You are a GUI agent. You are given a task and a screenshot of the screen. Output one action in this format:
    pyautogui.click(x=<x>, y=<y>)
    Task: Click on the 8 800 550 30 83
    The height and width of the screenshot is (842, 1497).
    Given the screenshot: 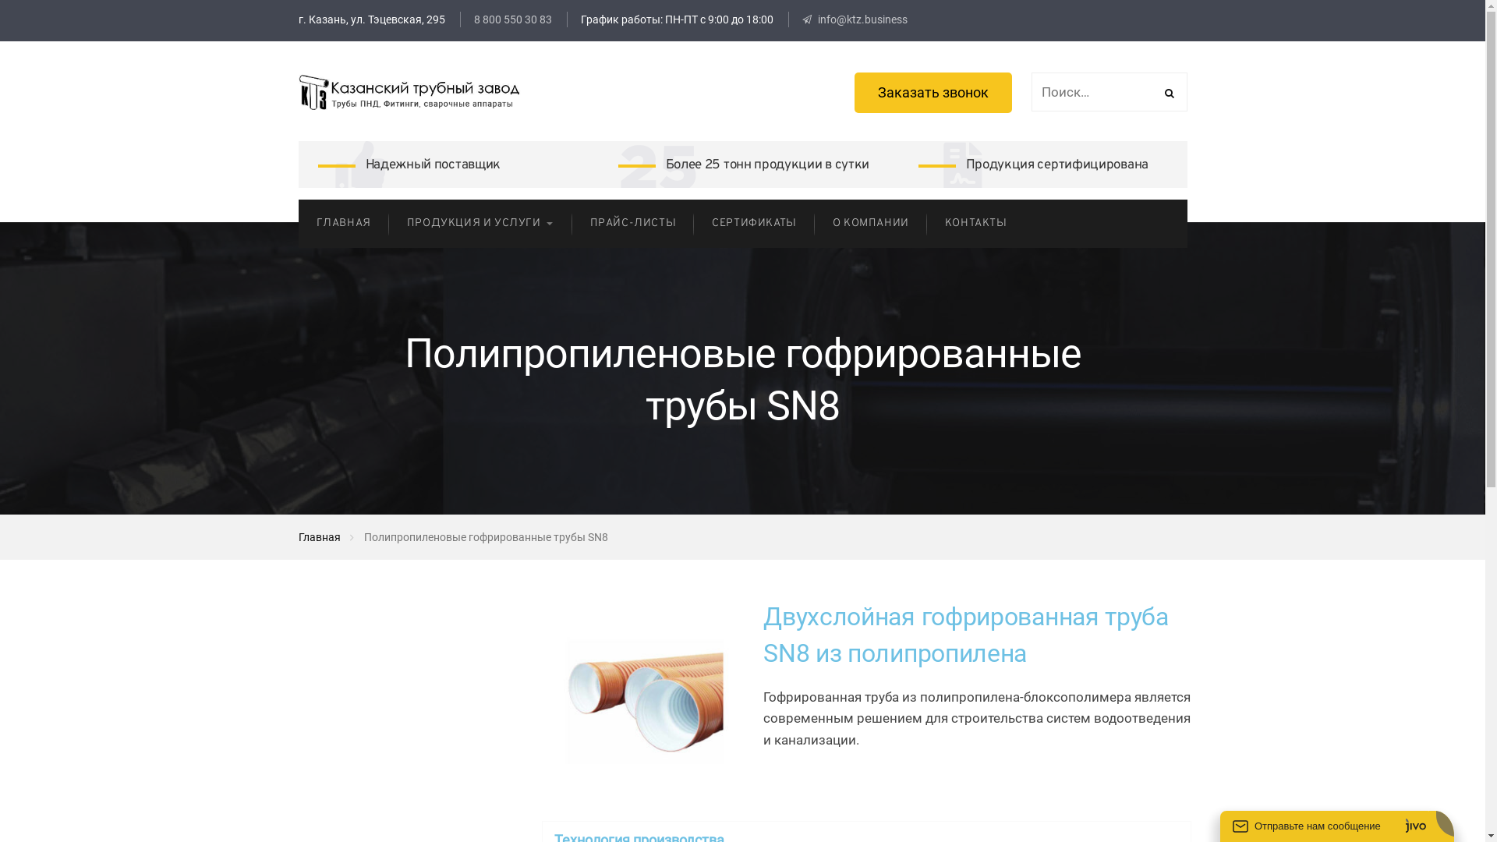 What is the action you would take?
    pyautogui.click(x=513, y=19)
    